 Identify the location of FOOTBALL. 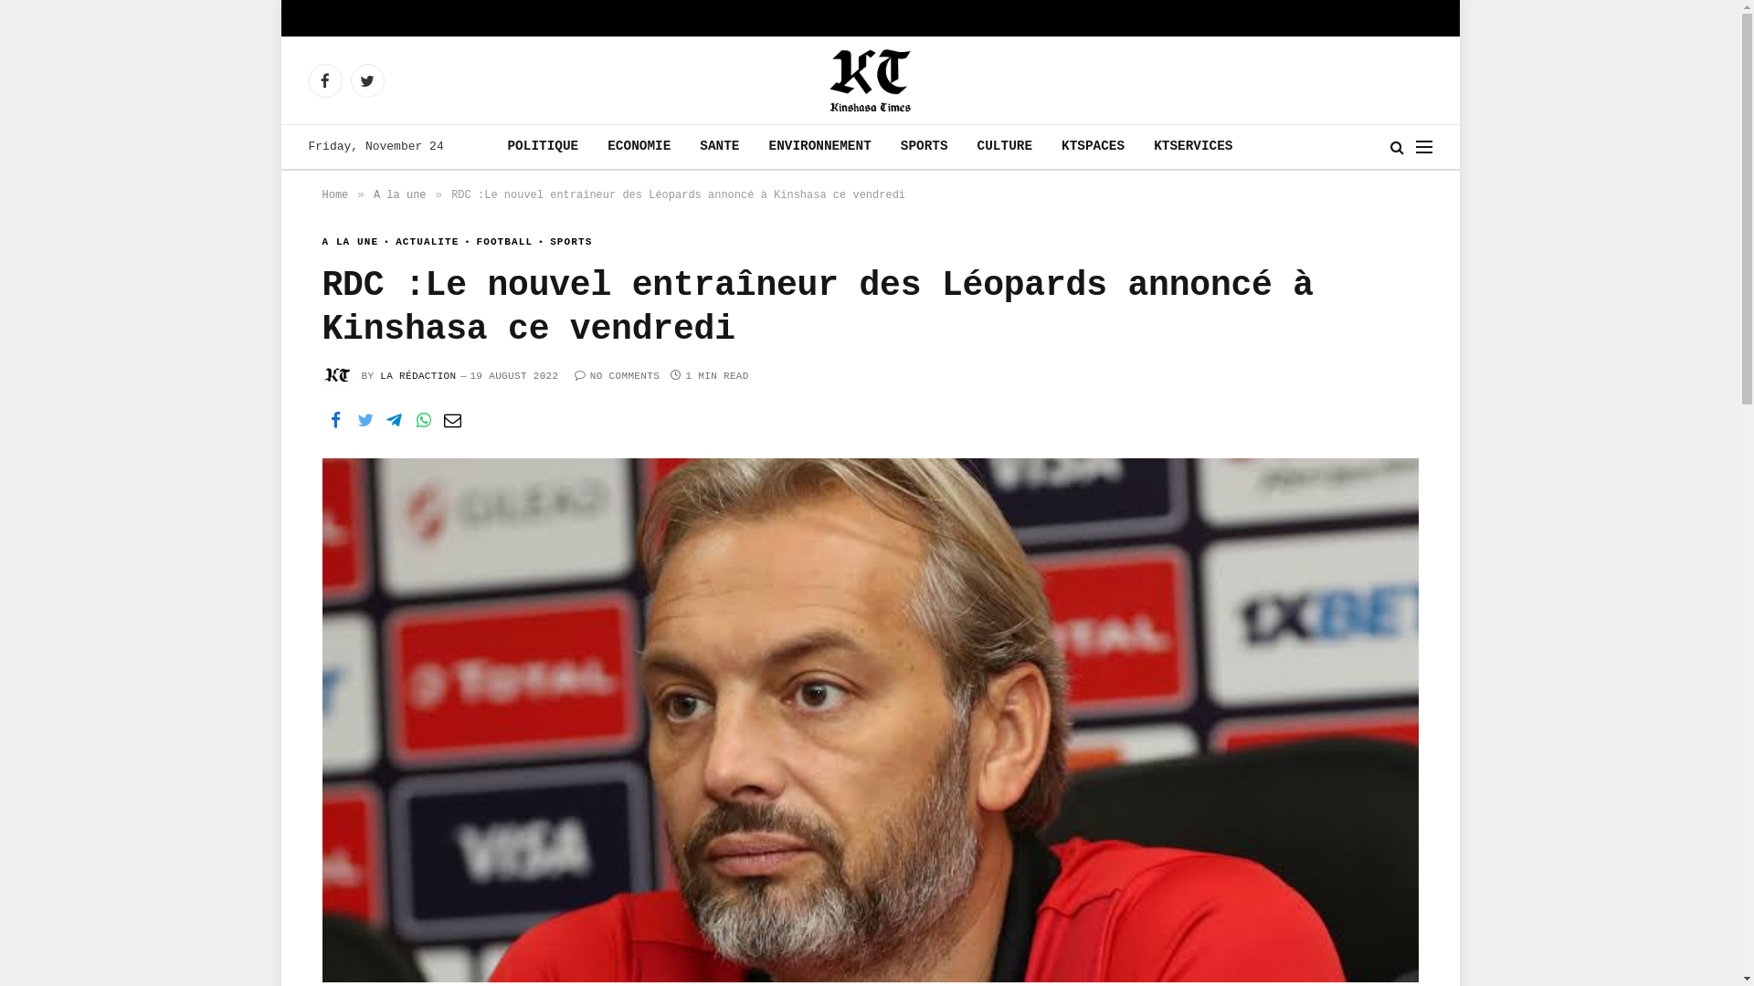
(495, 243).